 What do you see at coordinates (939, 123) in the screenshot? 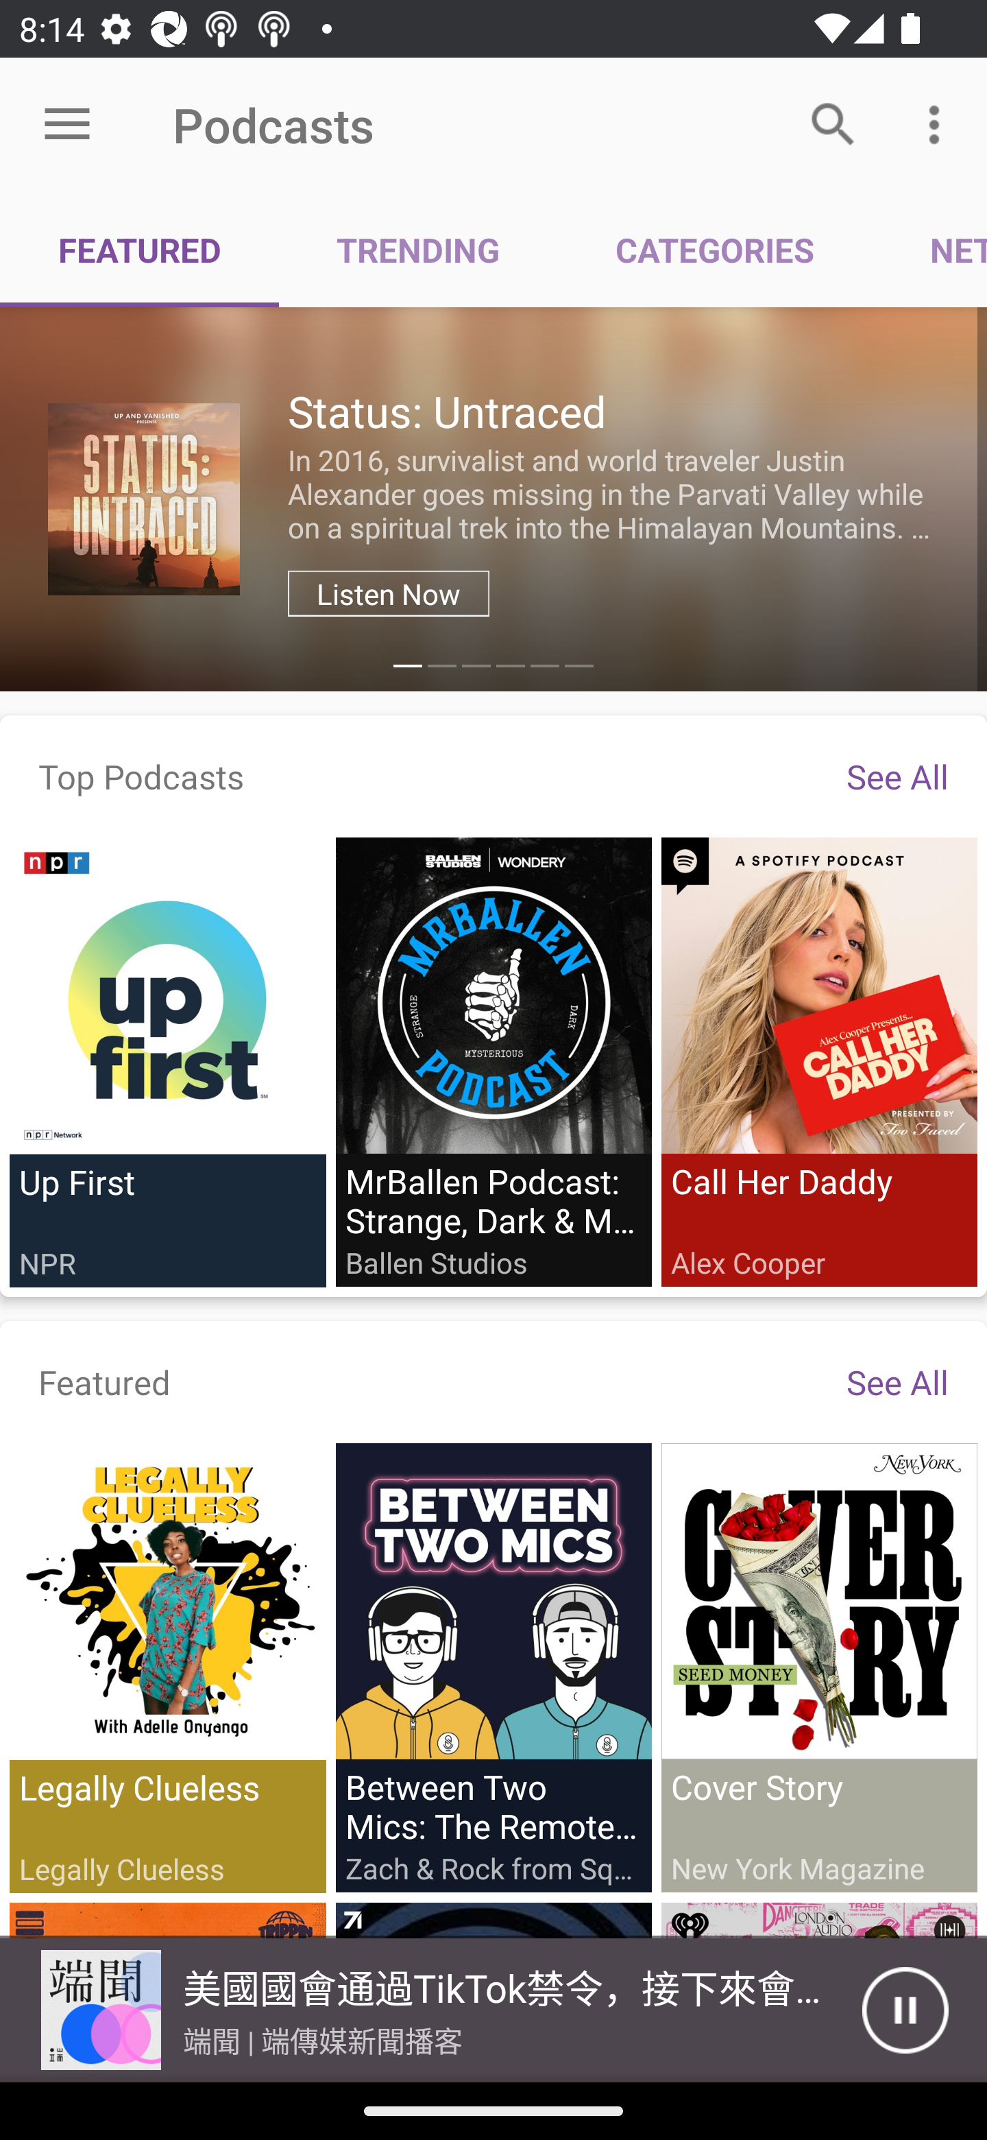
I see `More options` at bounding box center [939, 123].